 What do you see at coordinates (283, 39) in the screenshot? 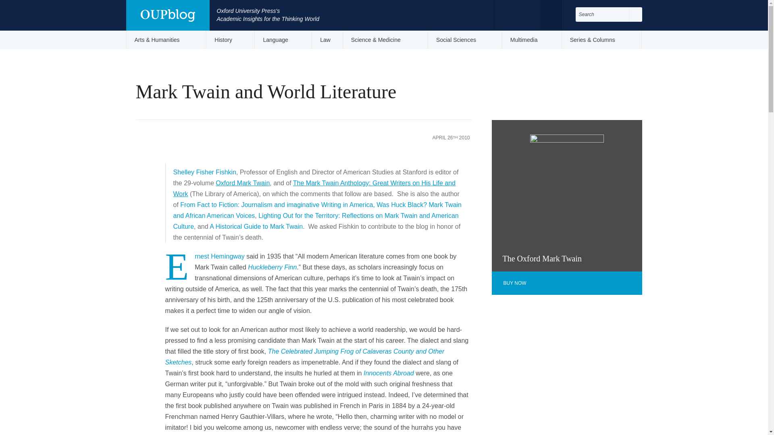
I see `Language` at bounding box center [283, 39].